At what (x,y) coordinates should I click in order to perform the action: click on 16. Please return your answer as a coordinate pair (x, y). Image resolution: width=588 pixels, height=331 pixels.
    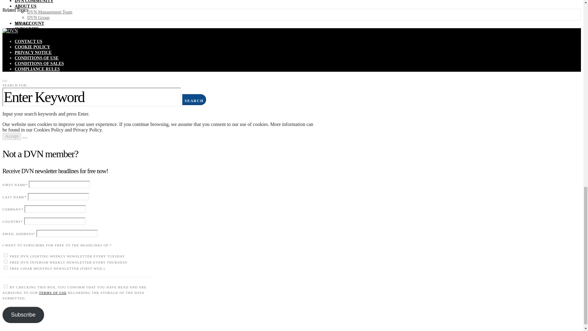
    Looking at the image, I should click on (6, 261).